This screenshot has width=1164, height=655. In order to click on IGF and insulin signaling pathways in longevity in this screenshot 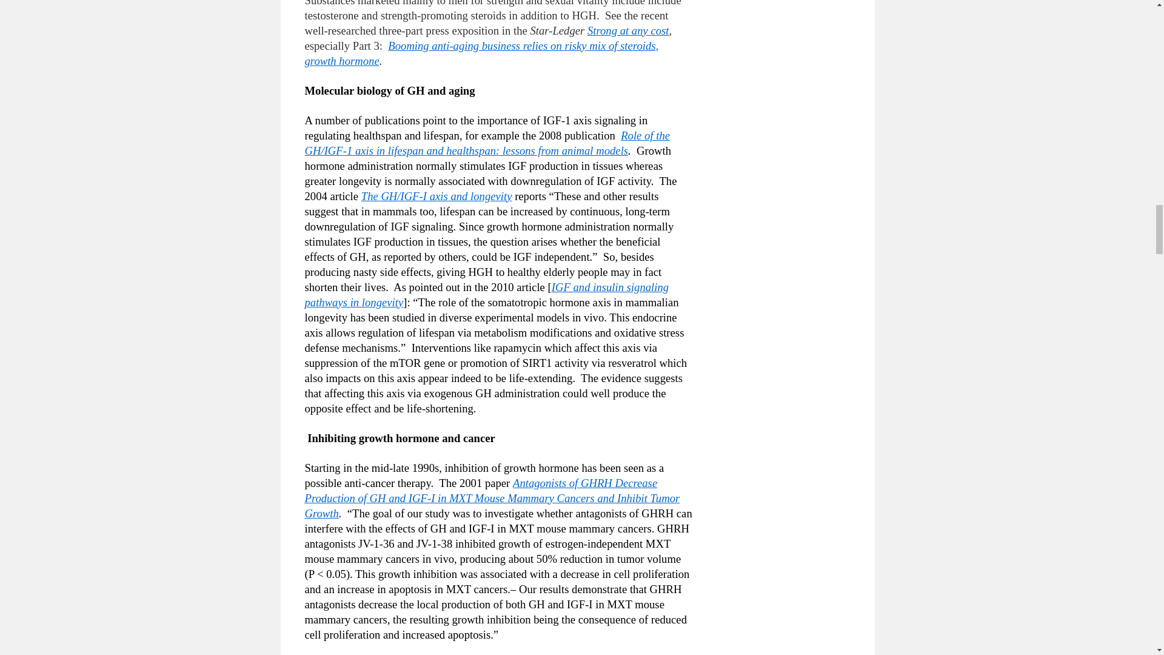, I will do `click(486, 295)`.